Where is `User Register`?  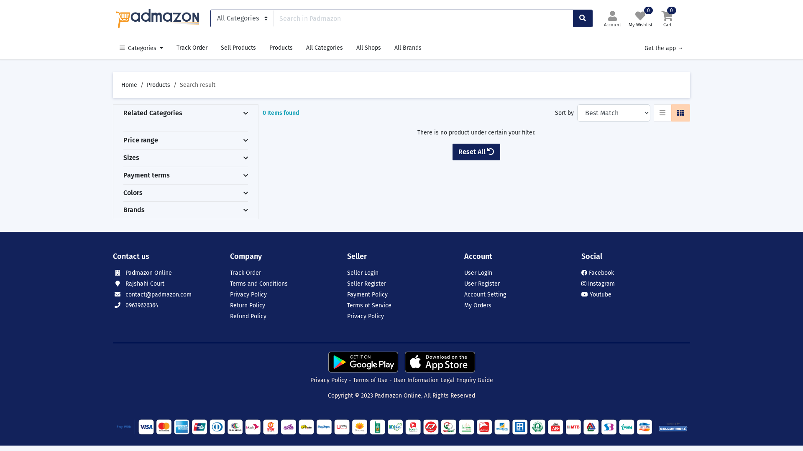
User Register is located at coordinates (482, 284).